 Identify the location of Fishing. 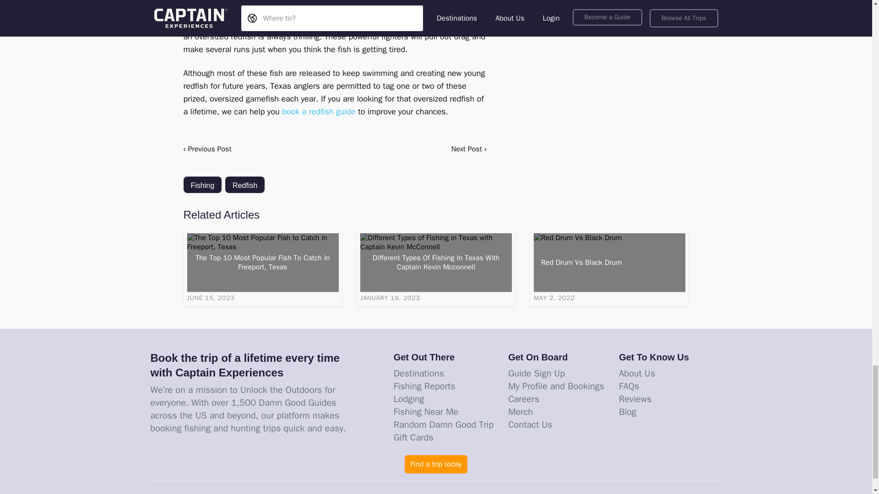
(202, 185).